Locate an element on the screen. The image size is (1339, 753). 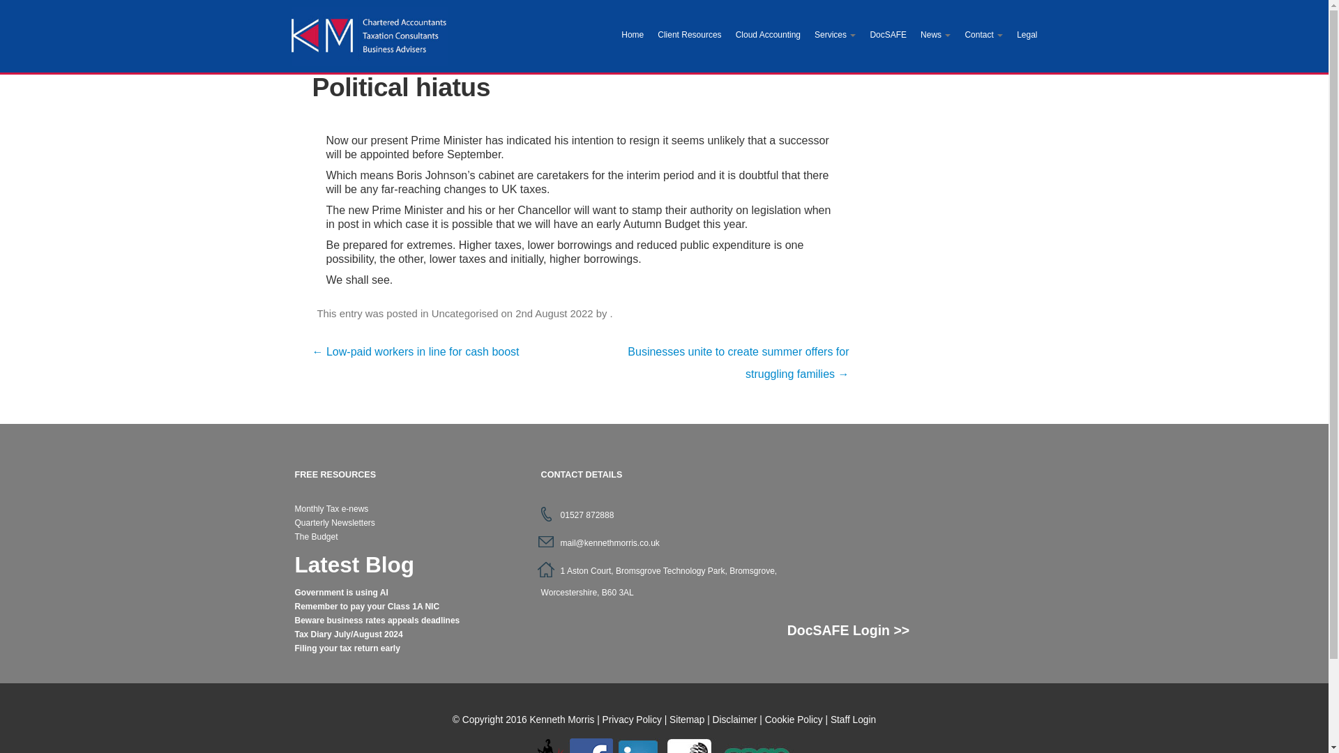
Filing your tax return early is located at coordinates (347, 648).